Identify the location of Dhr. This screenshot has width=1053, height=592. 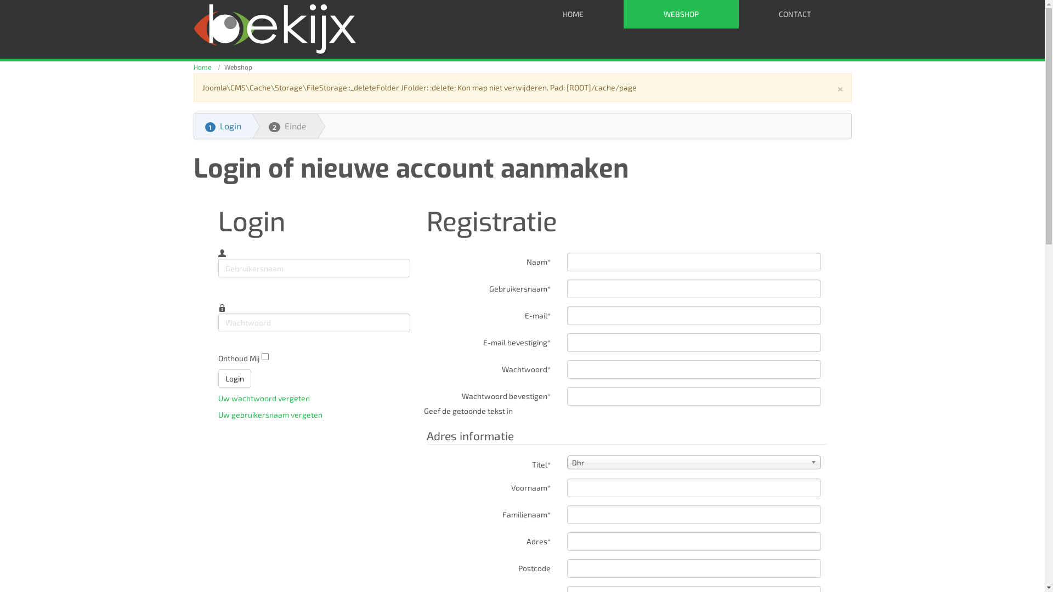
(694, 463).